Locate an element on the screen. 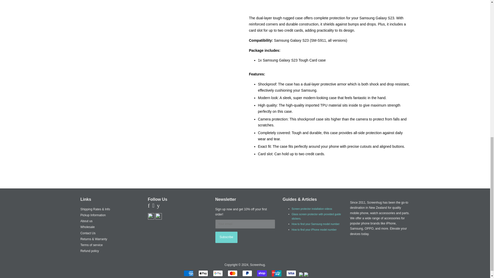 This screenshot has height=278, width=494. Union Pay is located at coordinates (277, 273).